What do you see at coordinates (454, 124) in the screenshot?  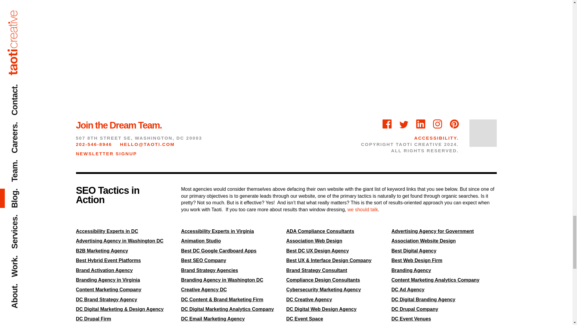 I see `Pinterest icon` at bounding box center [454, 124].